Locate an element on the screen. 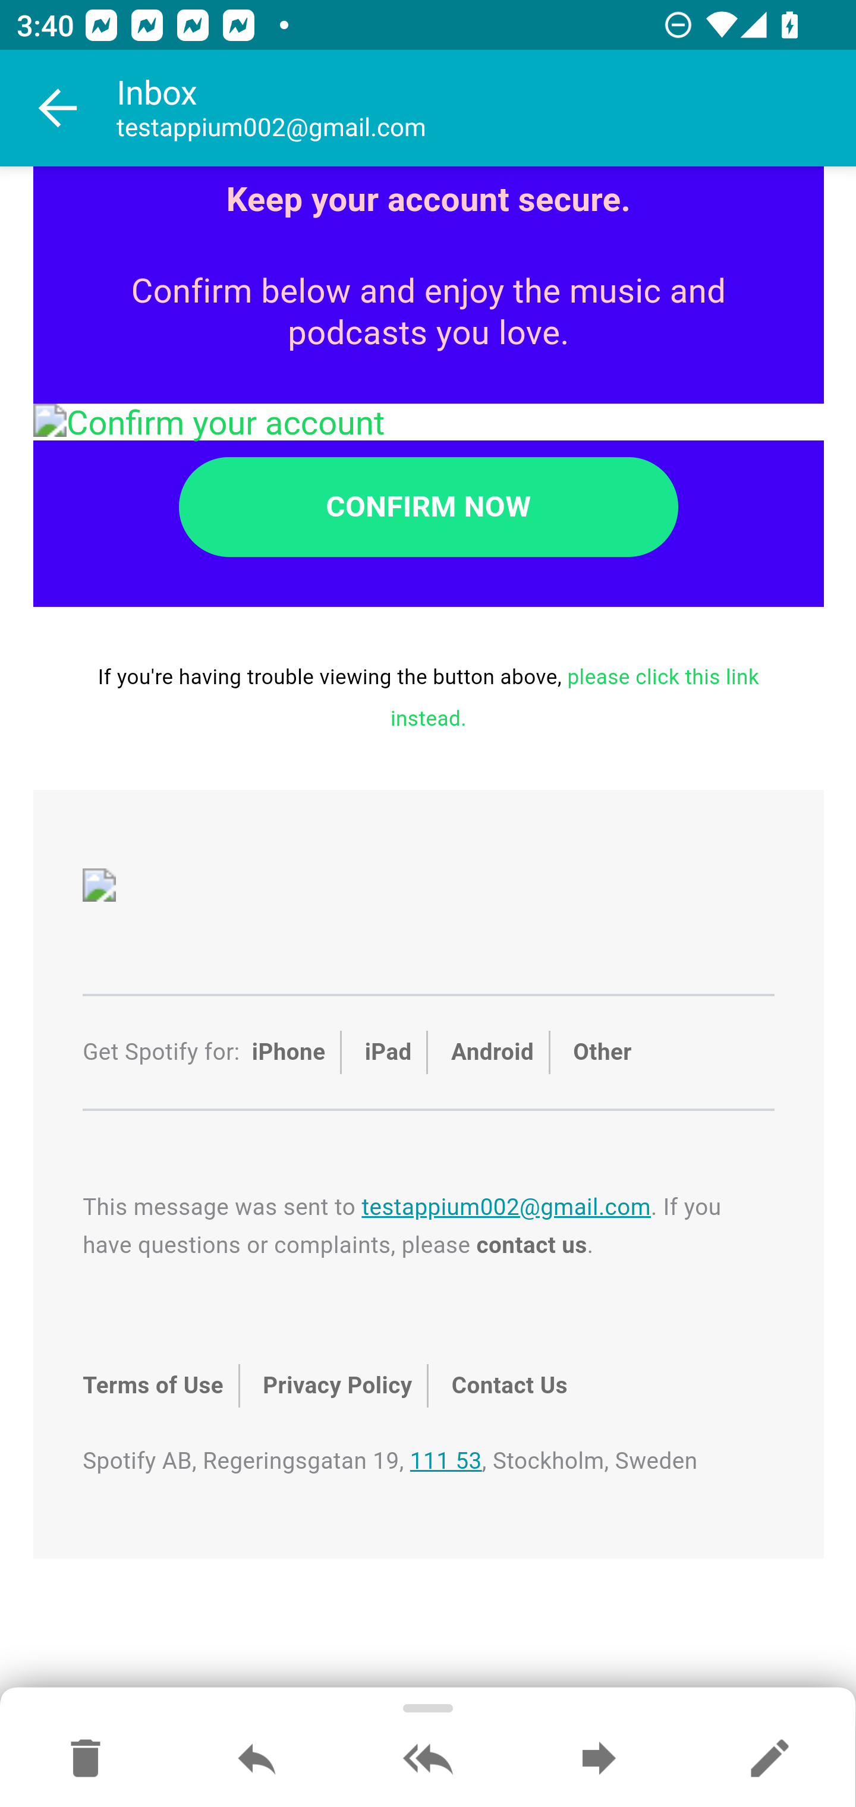 This screenshot has height=1807, width=856. Contact Us is located at coordinates (508, 1386).